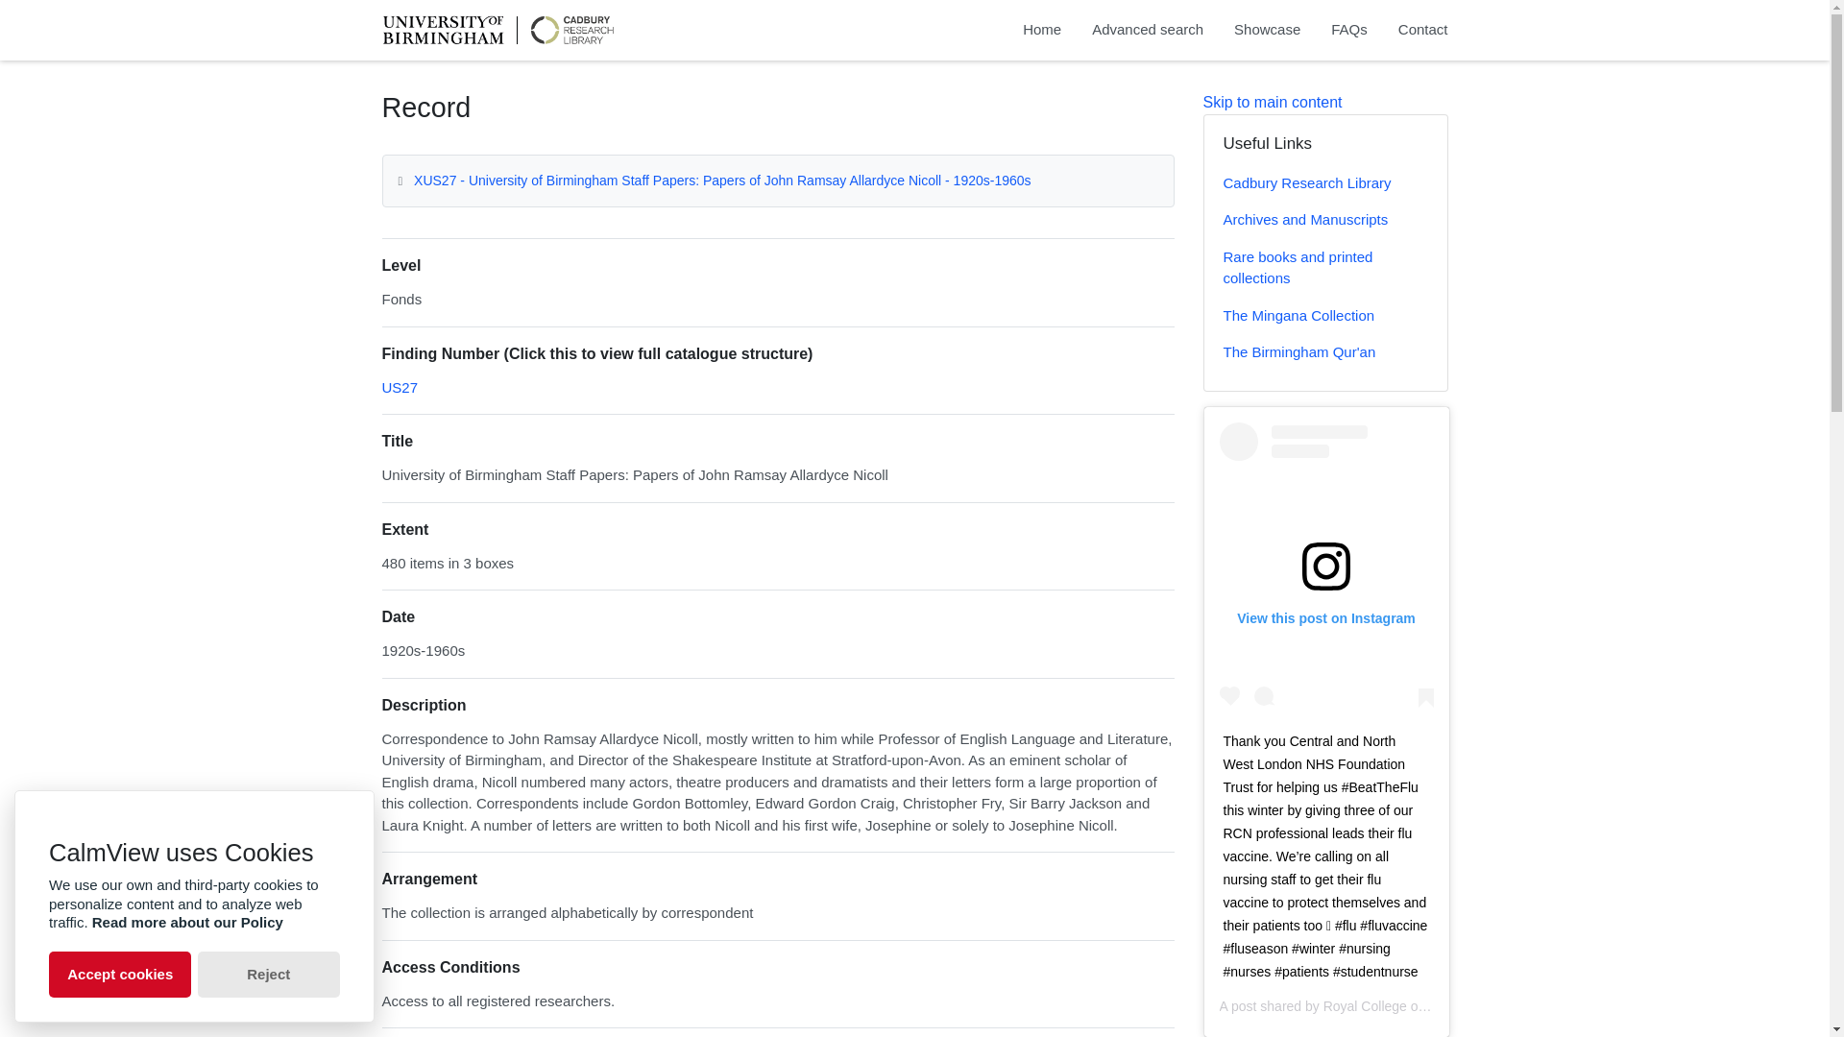  I want to click on Browse record in hierarchy., so click(400, 387).